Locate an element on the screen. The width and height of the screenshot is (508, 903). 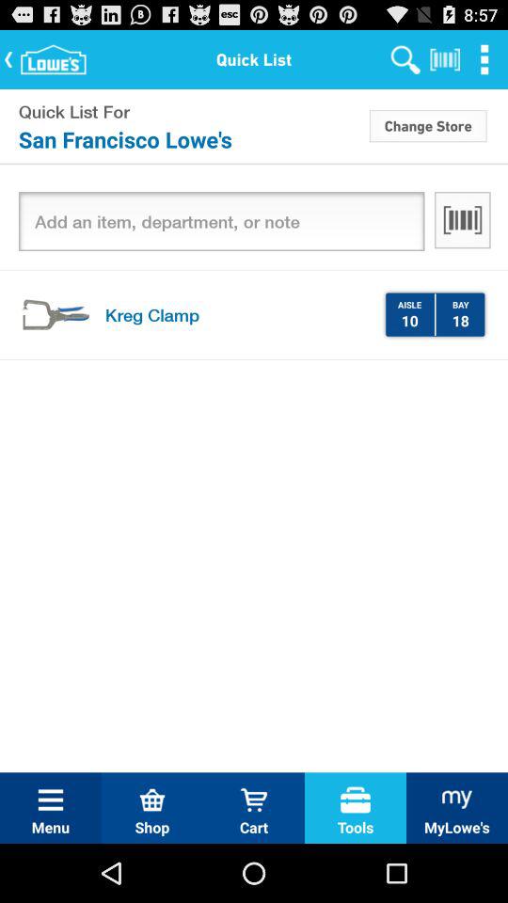
choose the san francisco lowe is located at coordinates (192, 139).